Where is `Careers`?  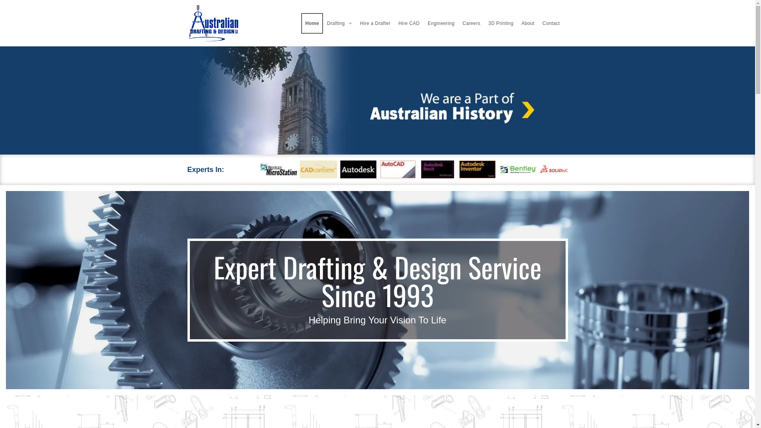 Careers is located at coordinates (472, 23).